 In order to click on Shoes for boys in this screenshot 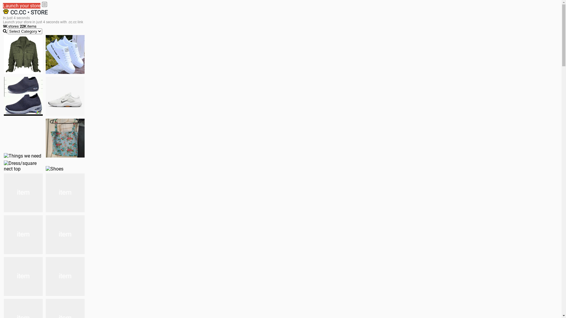, I will do `click(65, 96)`.